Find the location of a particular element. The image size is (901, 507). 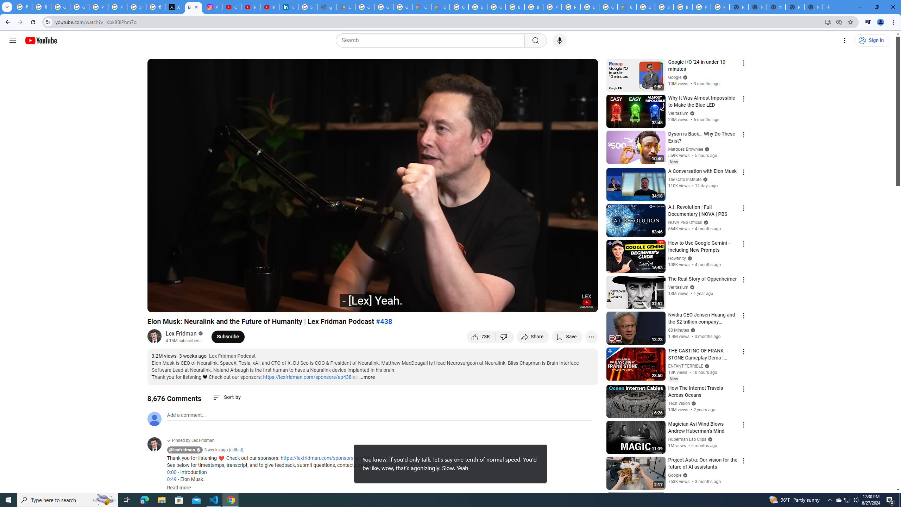

Mute (m) is located at coordinates (193, 304).